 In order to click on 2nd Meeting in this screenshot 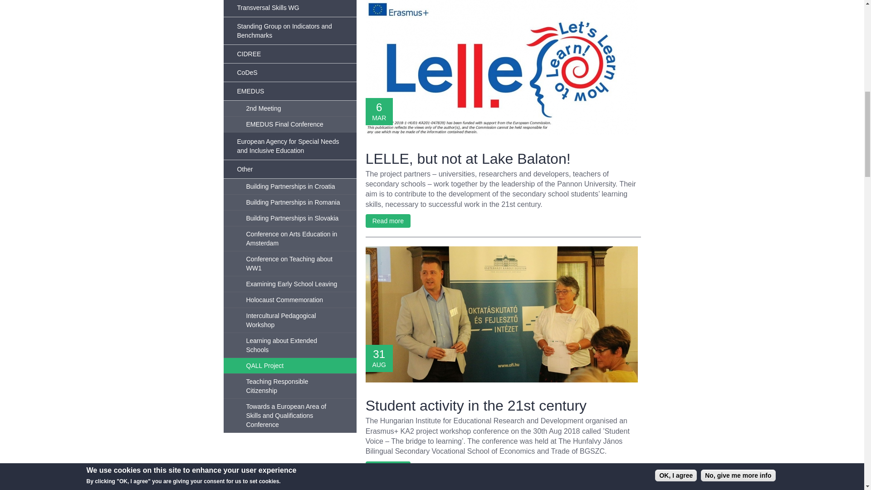, I will do `click(289, 109)`.